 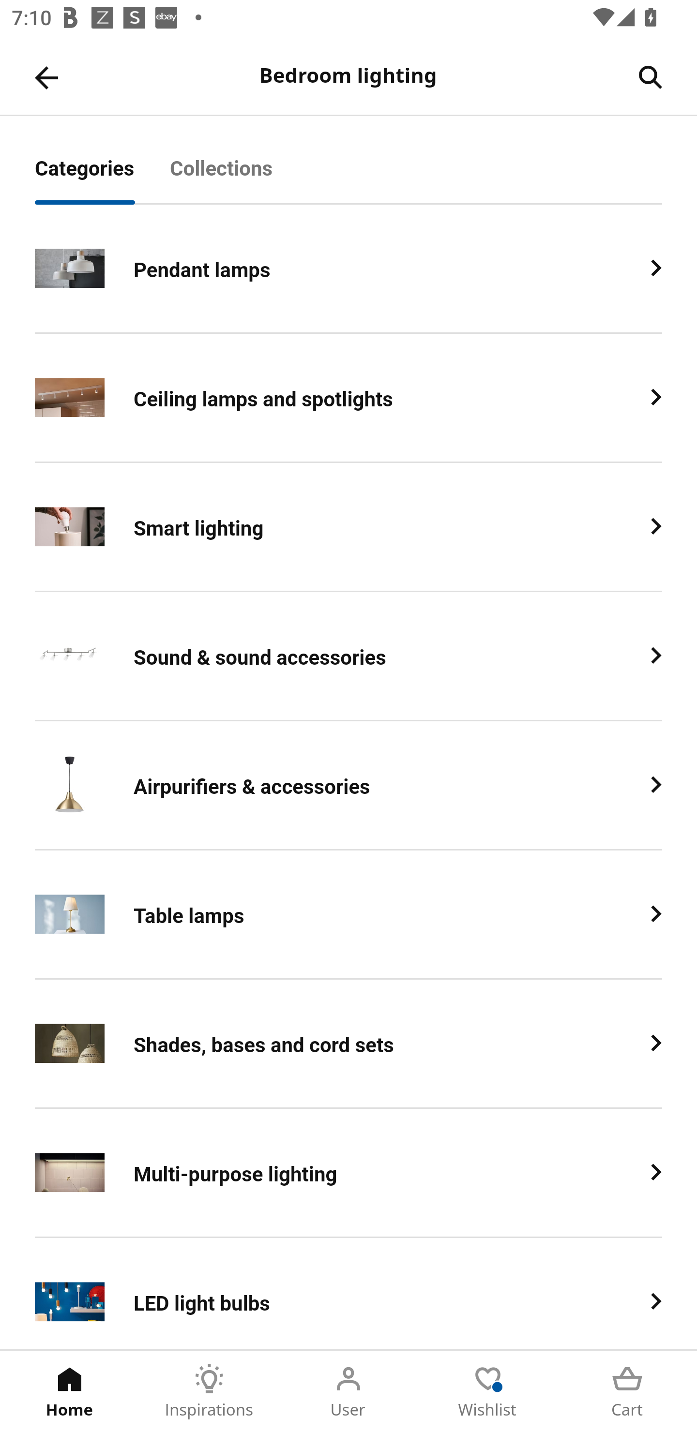 I want to click on Pendant lamps, so click(x=348, y=269).